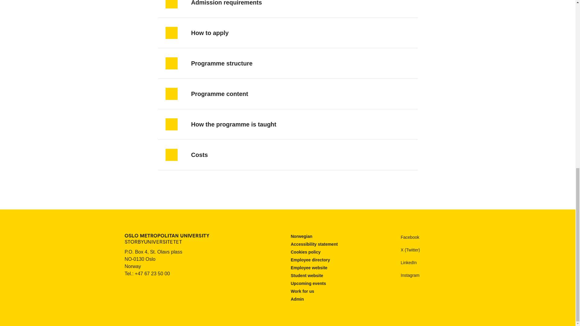 Image resolution: width=580 pixels, height=326 pixels. I want to click on LinkedIn, so click(403, 263).